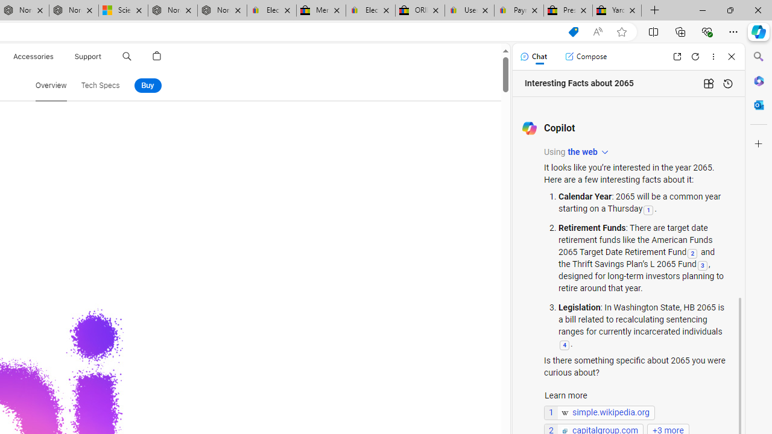 The image size is (772, 434). Describe the element at coordinates (104, 57) in the screenshot. I see `Class: globalnav-submenu-trigger-item` at that location.